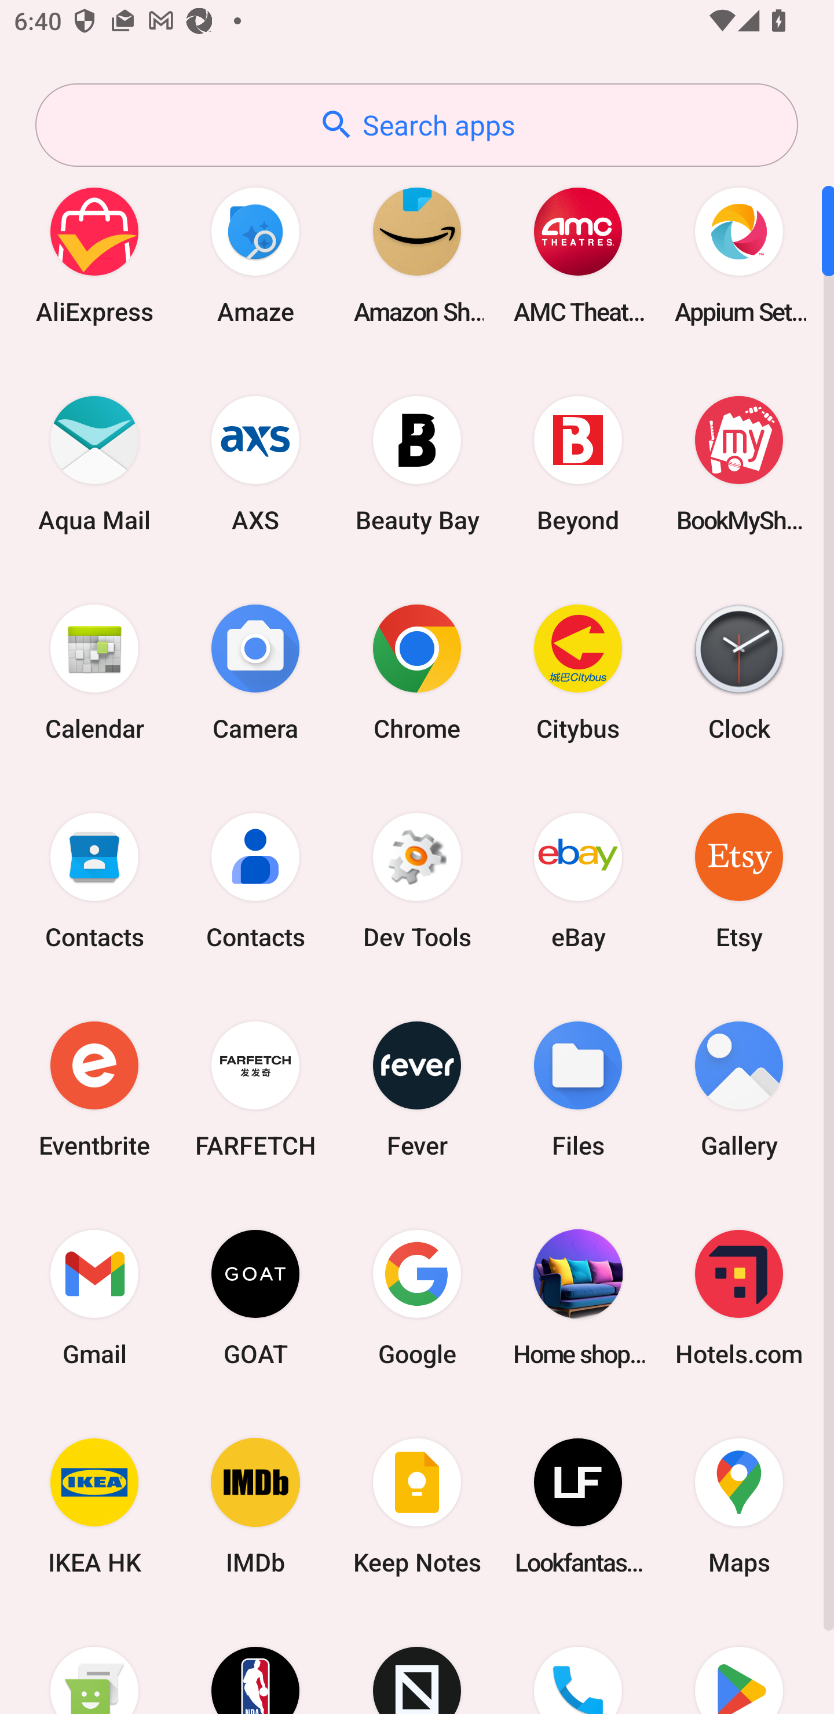  Describe the element at coordinates (739, 463) in the screenshot. I see `BookMyShow` at that location.